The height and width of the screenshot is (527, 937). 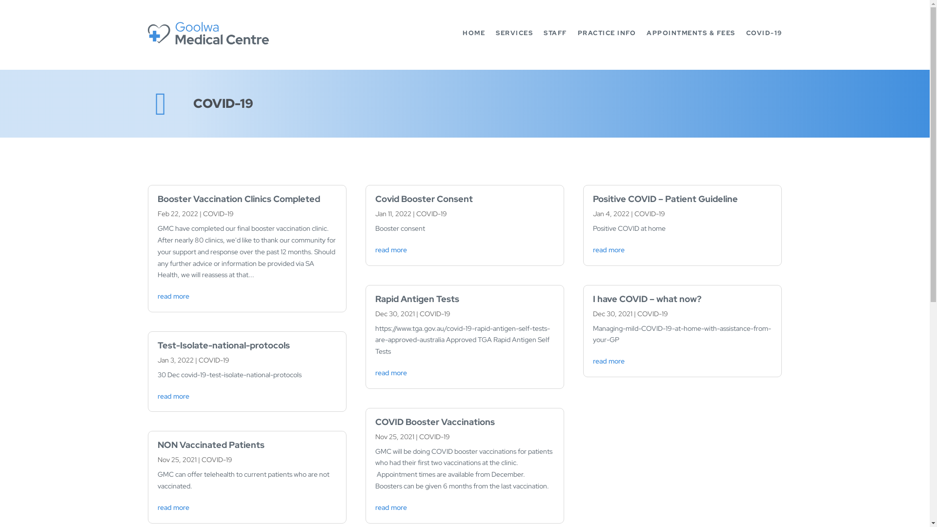 What do you see at coordinates (173, 507) in the screenshot?
I see `read more` at bounding box center [173, 507].